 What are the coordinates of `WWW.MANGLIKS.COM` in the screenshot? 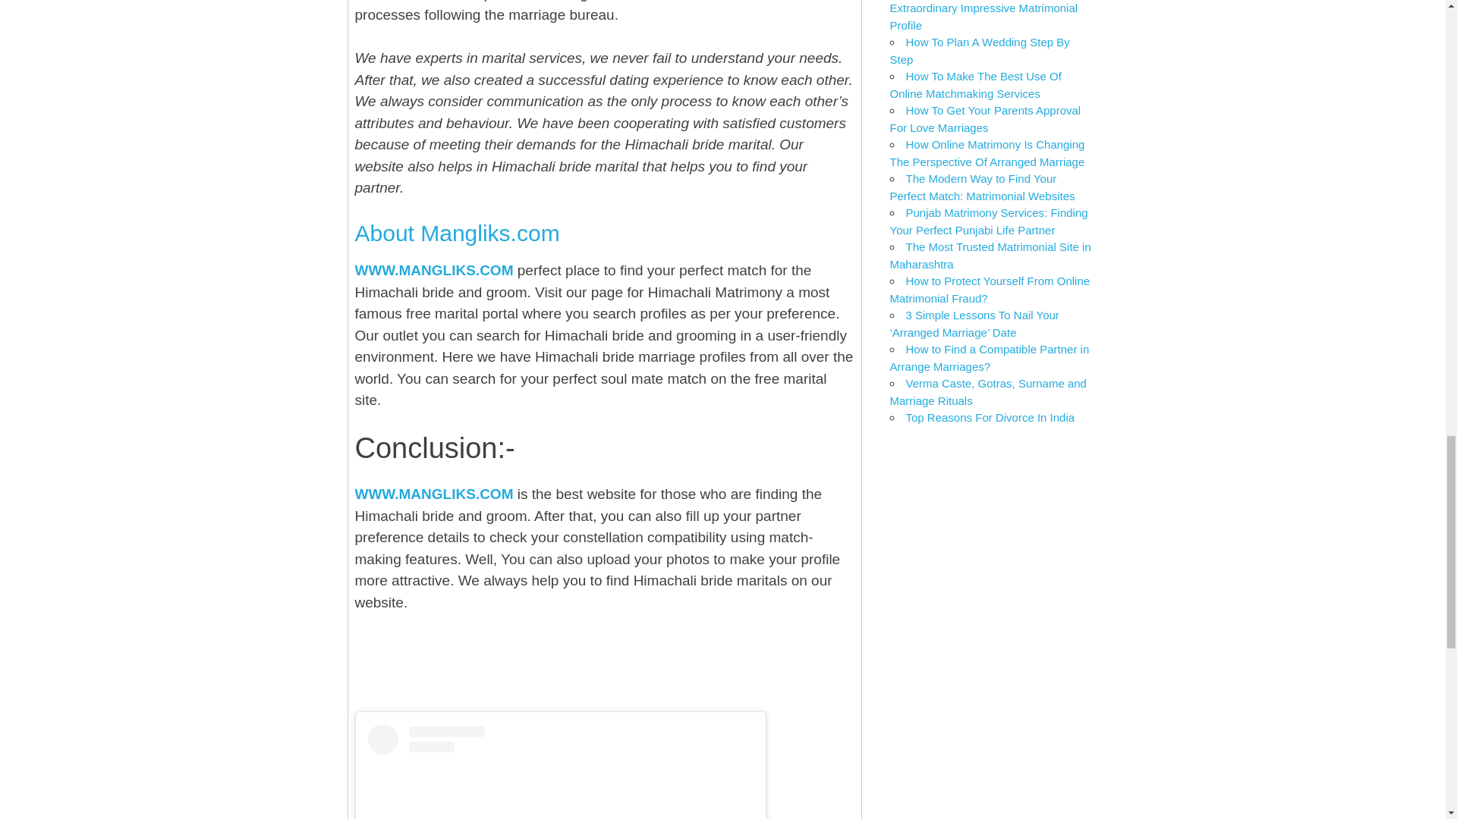 It's located at (434, 270).